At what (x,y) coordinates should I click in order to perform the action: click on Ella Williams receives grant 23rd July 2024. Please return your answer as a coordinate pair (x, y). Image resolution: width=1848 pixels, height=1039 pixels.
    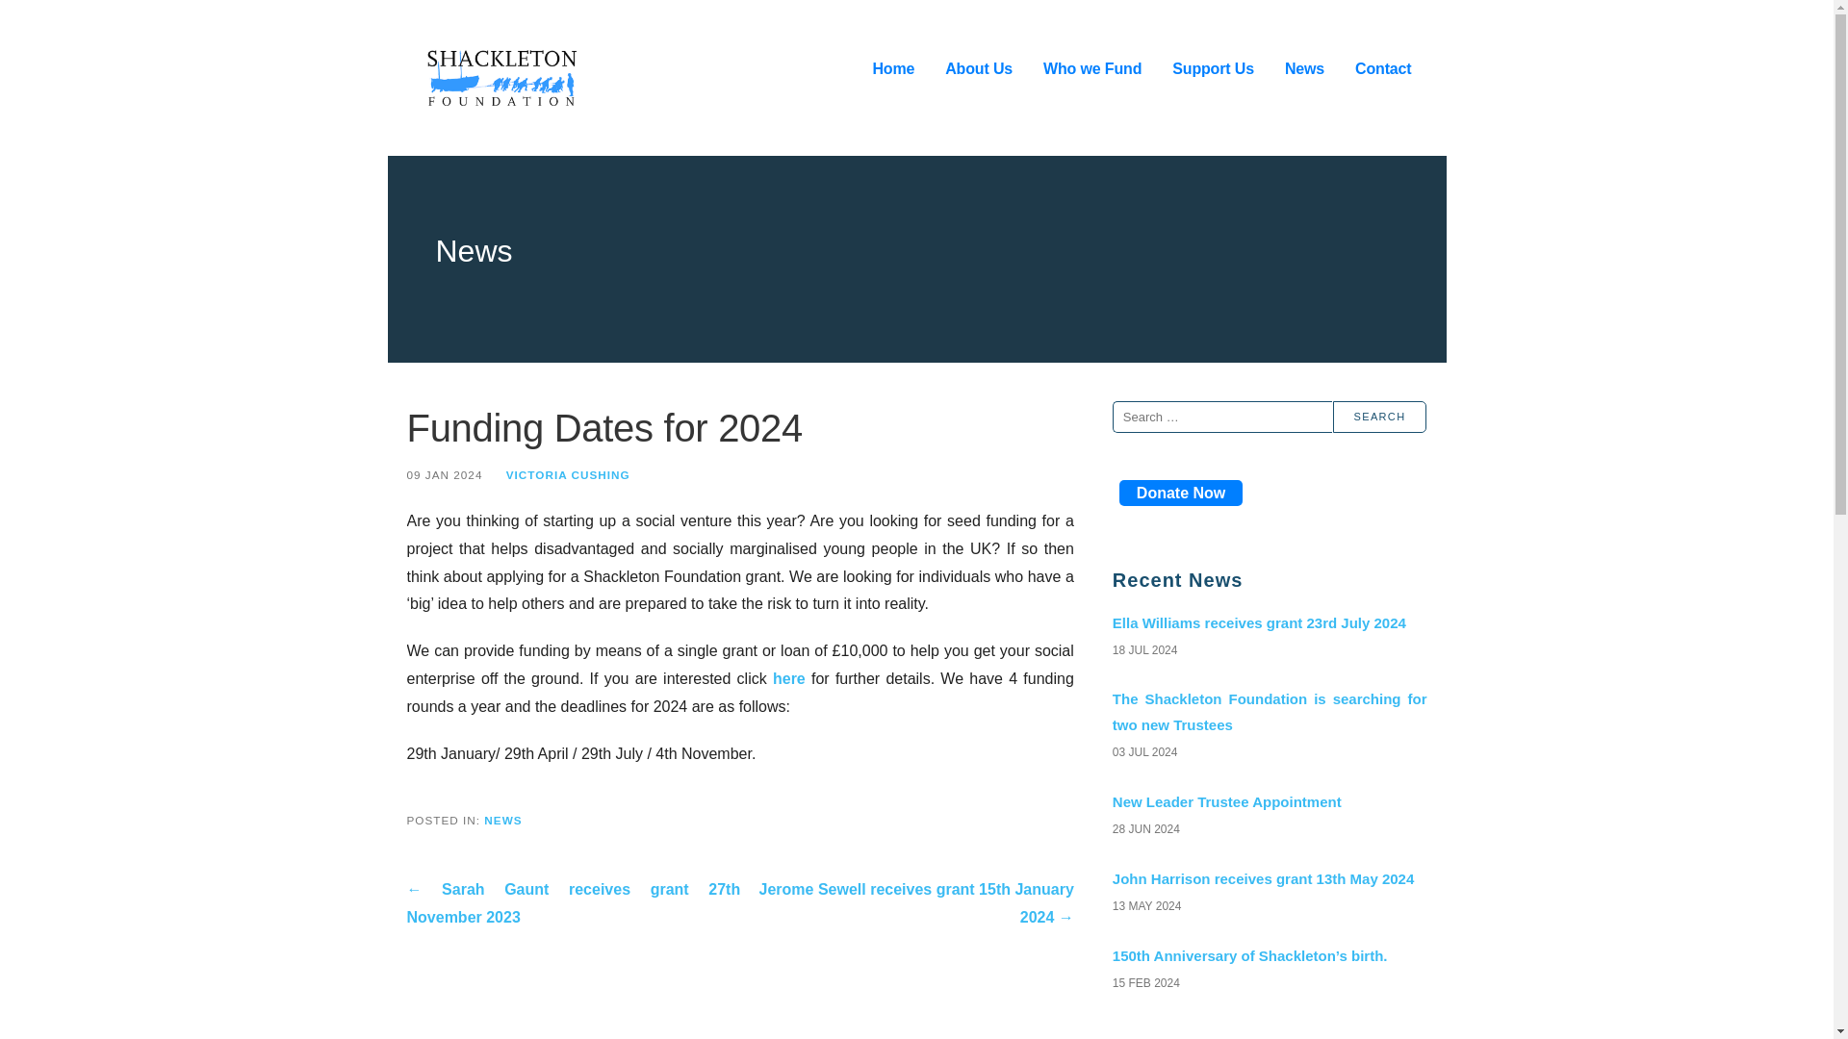
    Looking at the image, I should click on (1269, 621).